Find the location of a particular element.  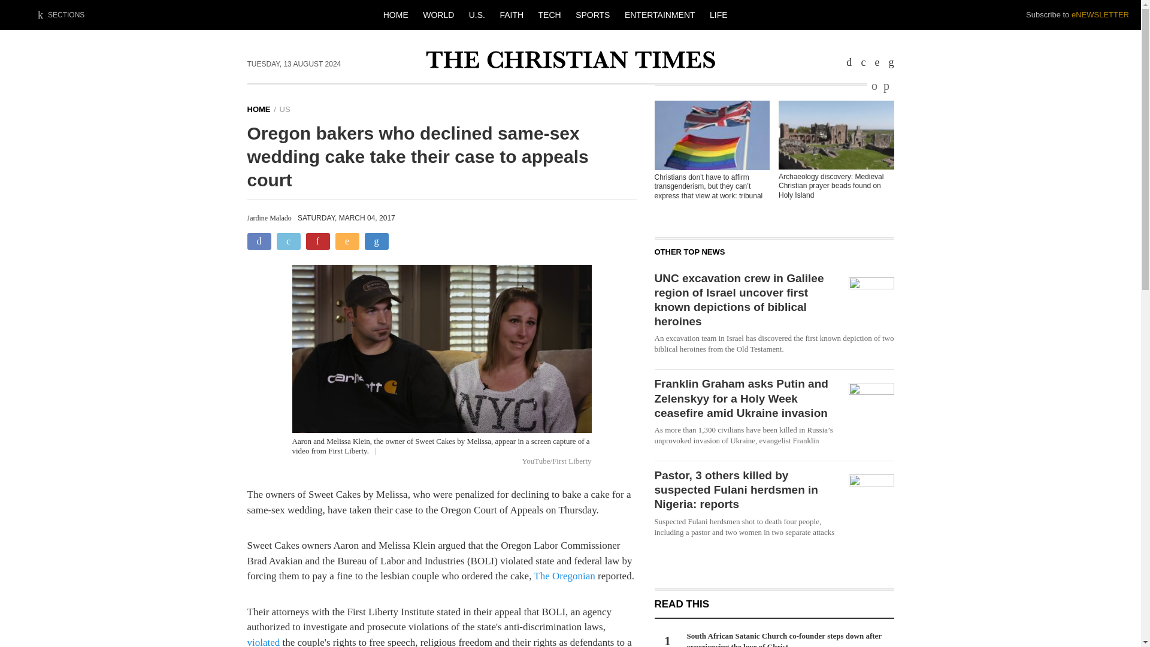

U.S. is located at coordinates (477, 14).